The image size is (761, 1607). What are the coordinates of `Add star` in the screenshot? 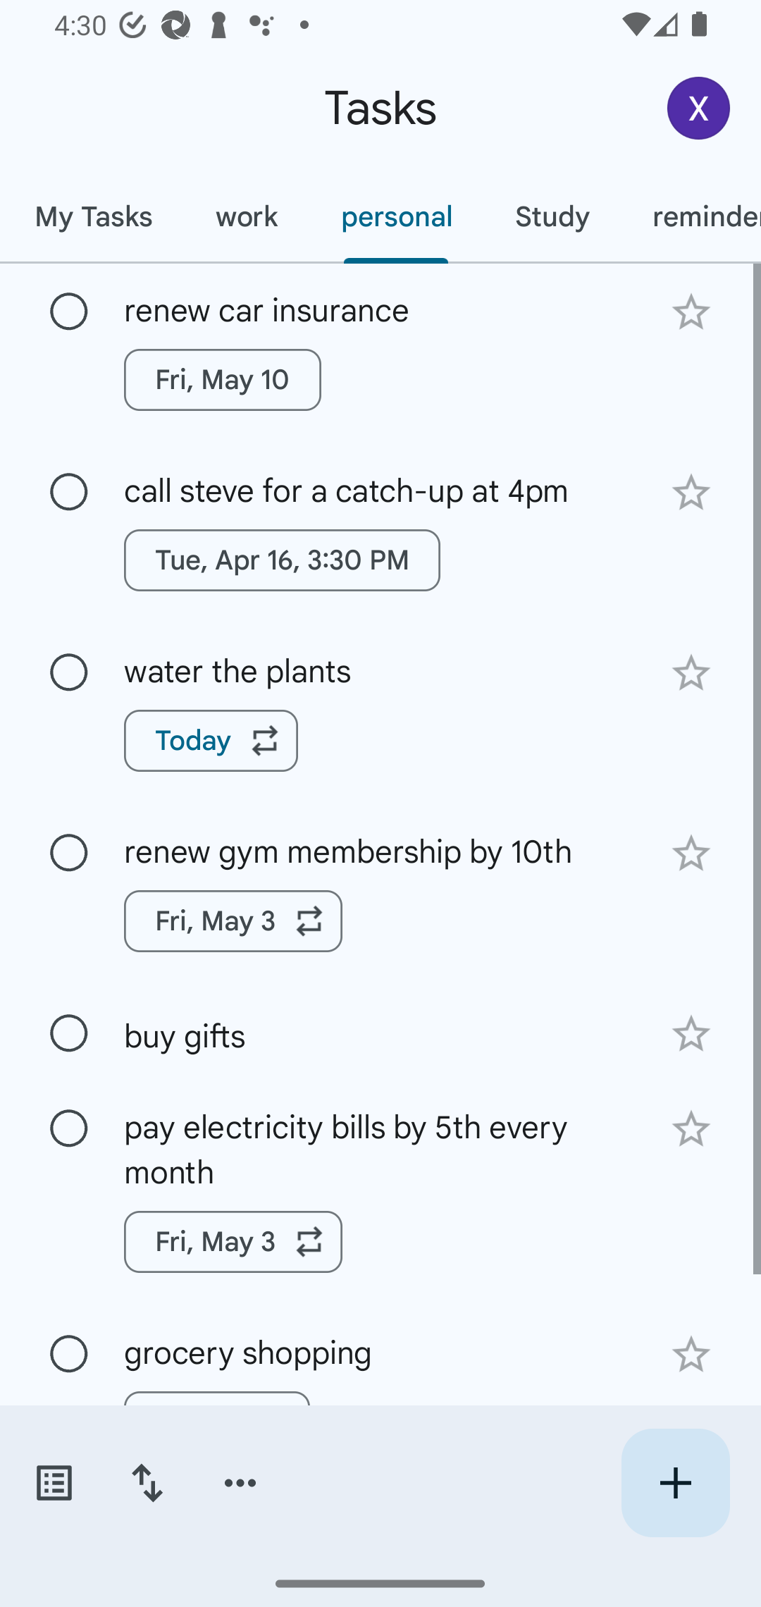 It's located at (691, 673).